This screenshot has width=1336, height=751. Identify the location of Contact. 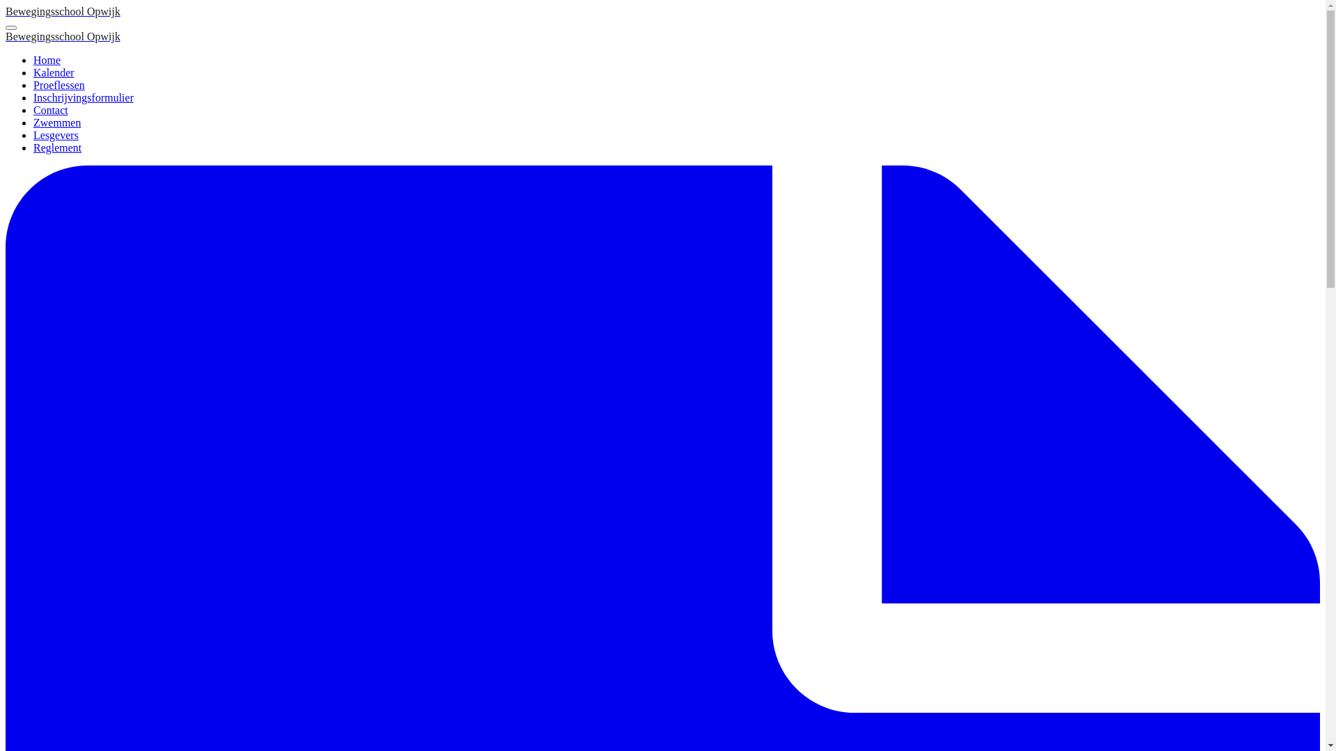
(51, 110).